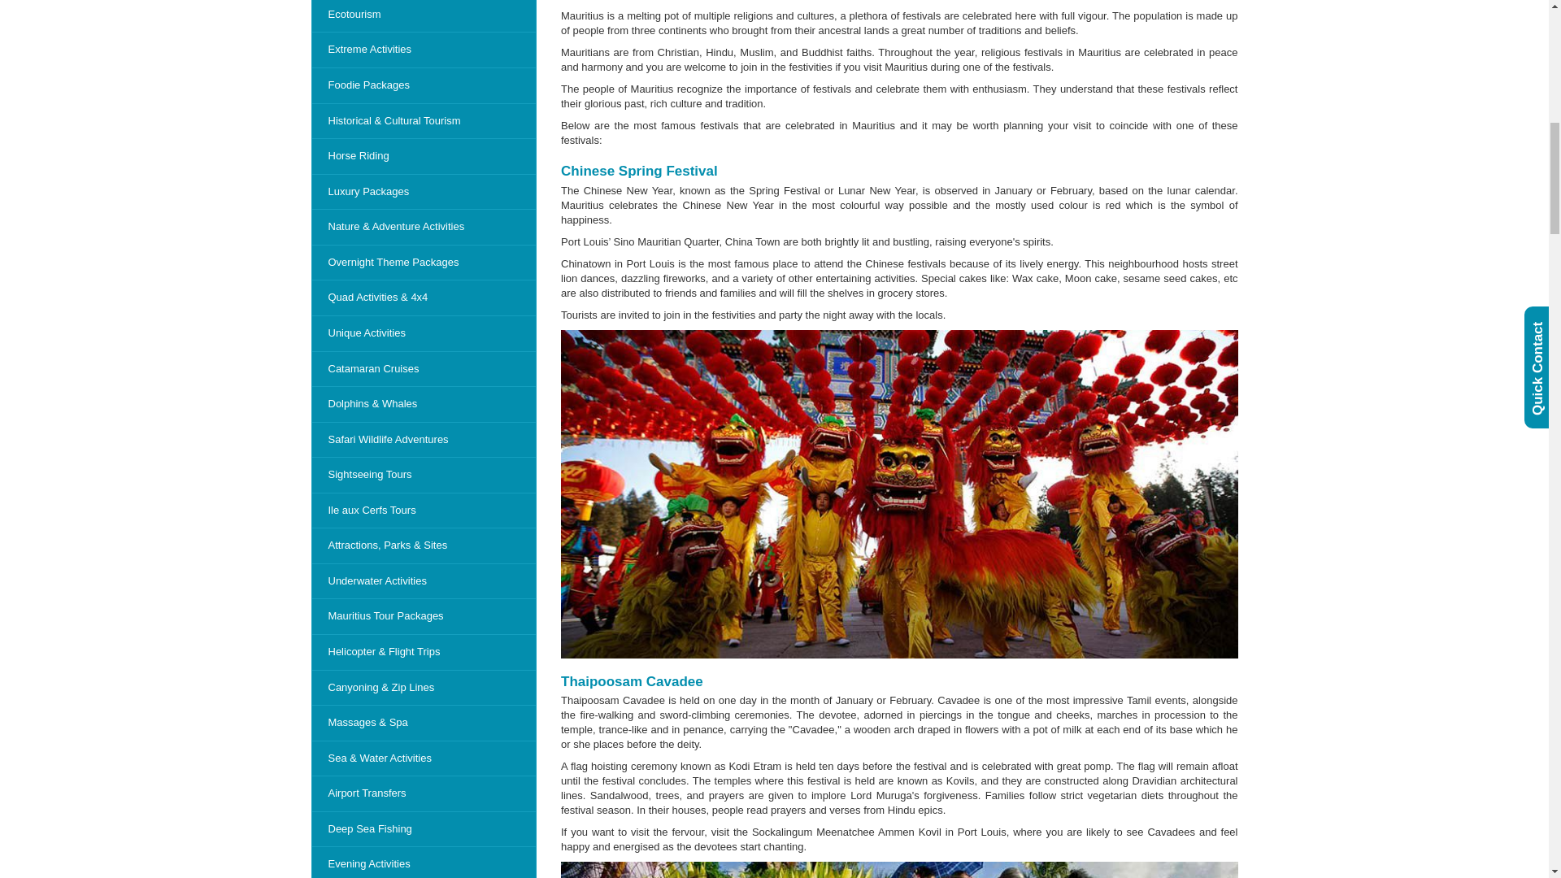 The height and width of the screenshot is (878, 1561). Describe the element at coordinates (424, 333) in the screenshot. I see `Unique Activities` at that location.